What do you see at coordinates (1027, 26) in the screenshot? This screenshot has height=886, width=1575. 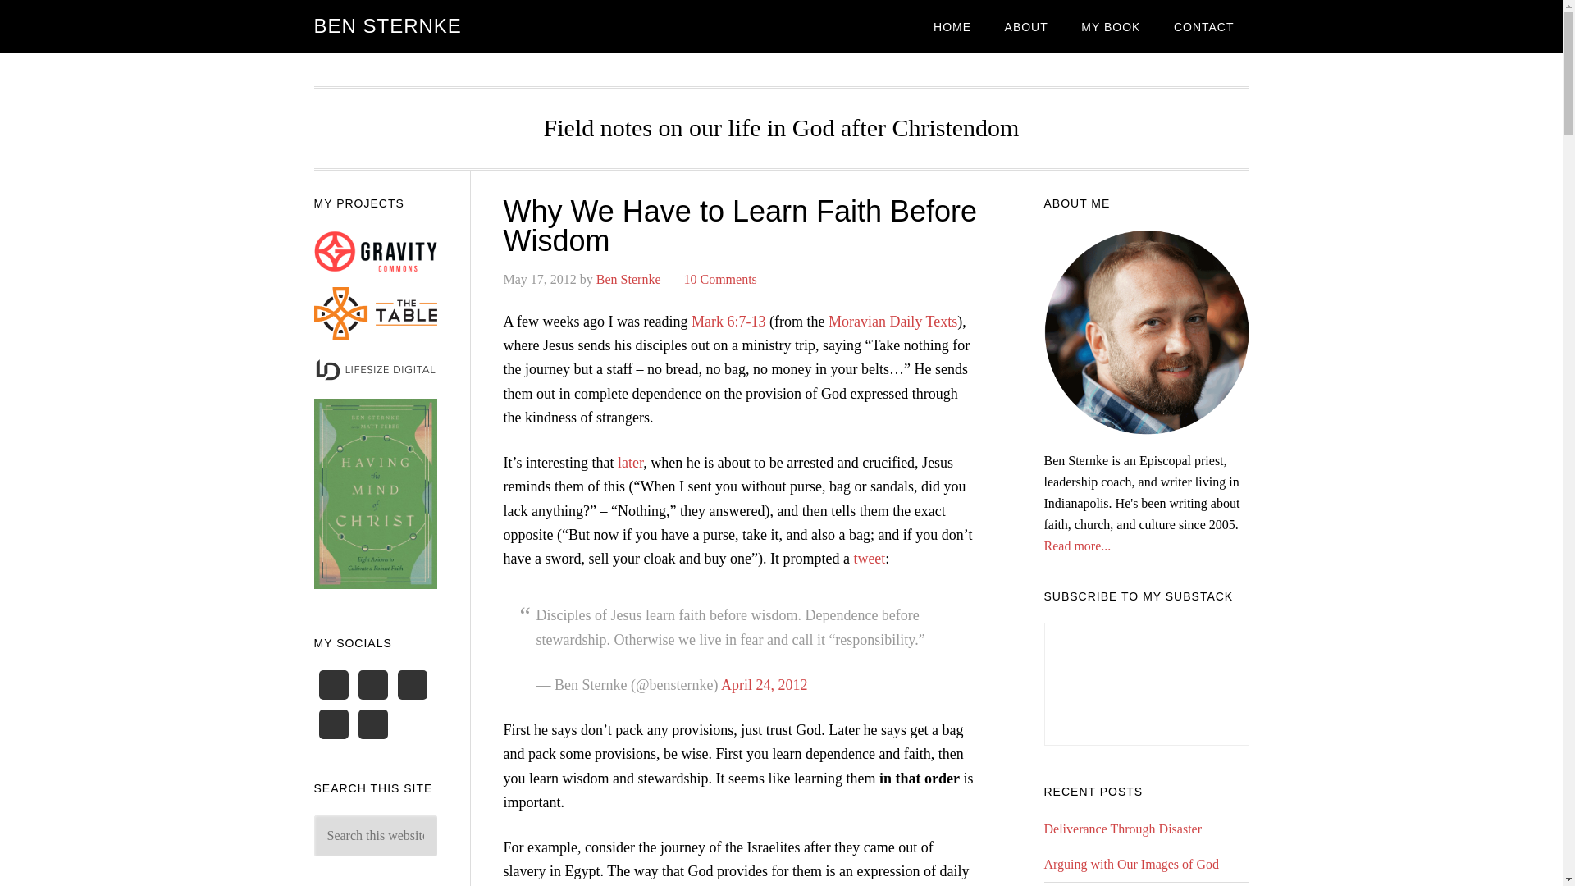 I see `ABOUT` at bounding box center [1027, 26].